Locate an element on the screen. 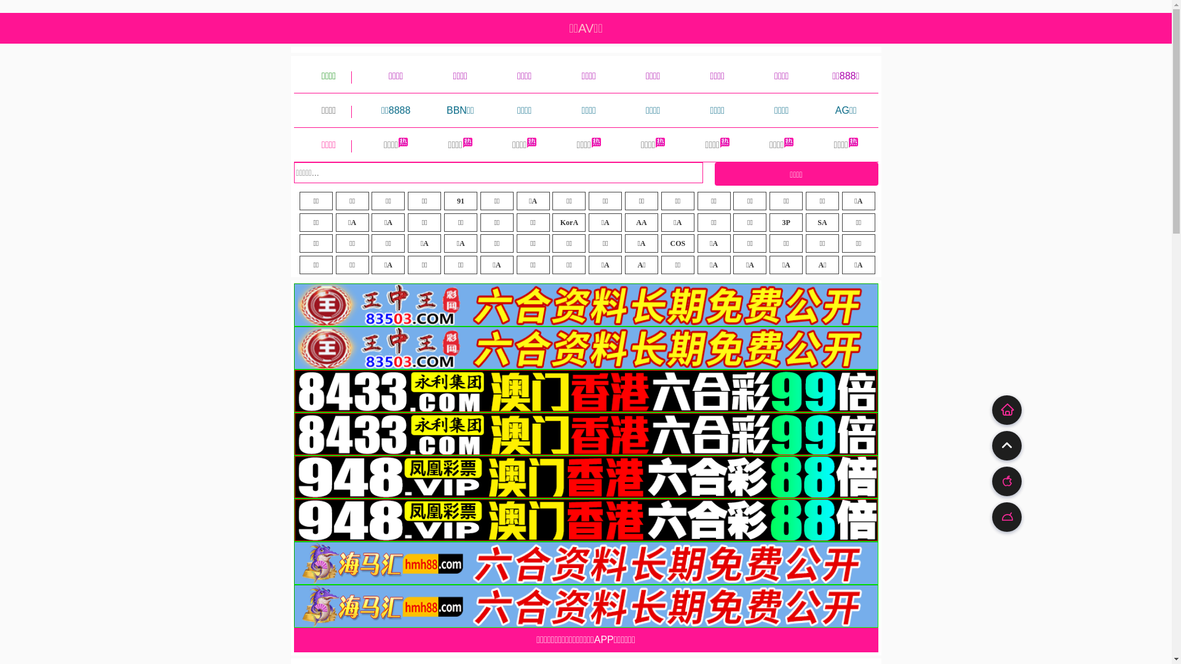  91 is located at coordinates (461, 200).